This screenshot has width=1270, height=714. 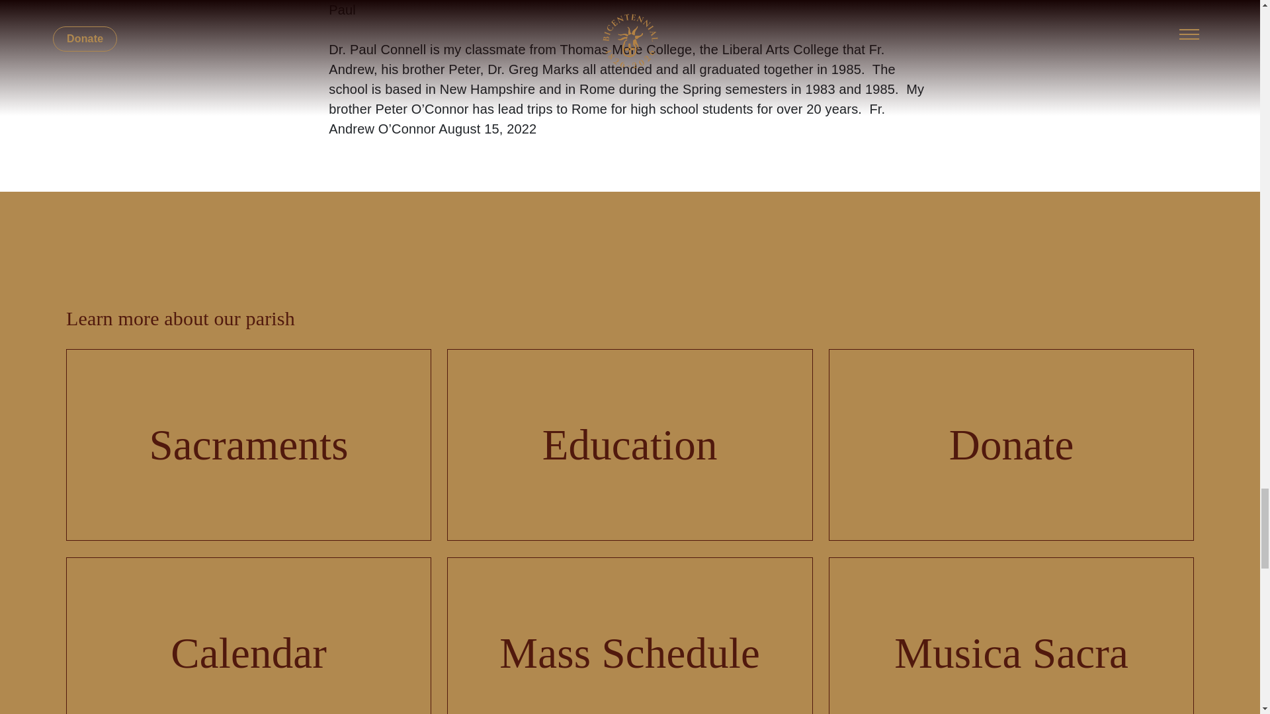 What do you see at coordinates (249, 636) in the screenshot?
I see `Calendar` at bounding box center [249, 636].